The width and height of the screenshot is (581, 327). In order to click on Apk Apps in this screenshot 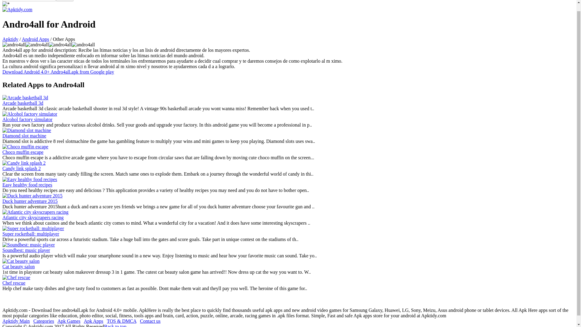, I will do `click(93, 321)`.